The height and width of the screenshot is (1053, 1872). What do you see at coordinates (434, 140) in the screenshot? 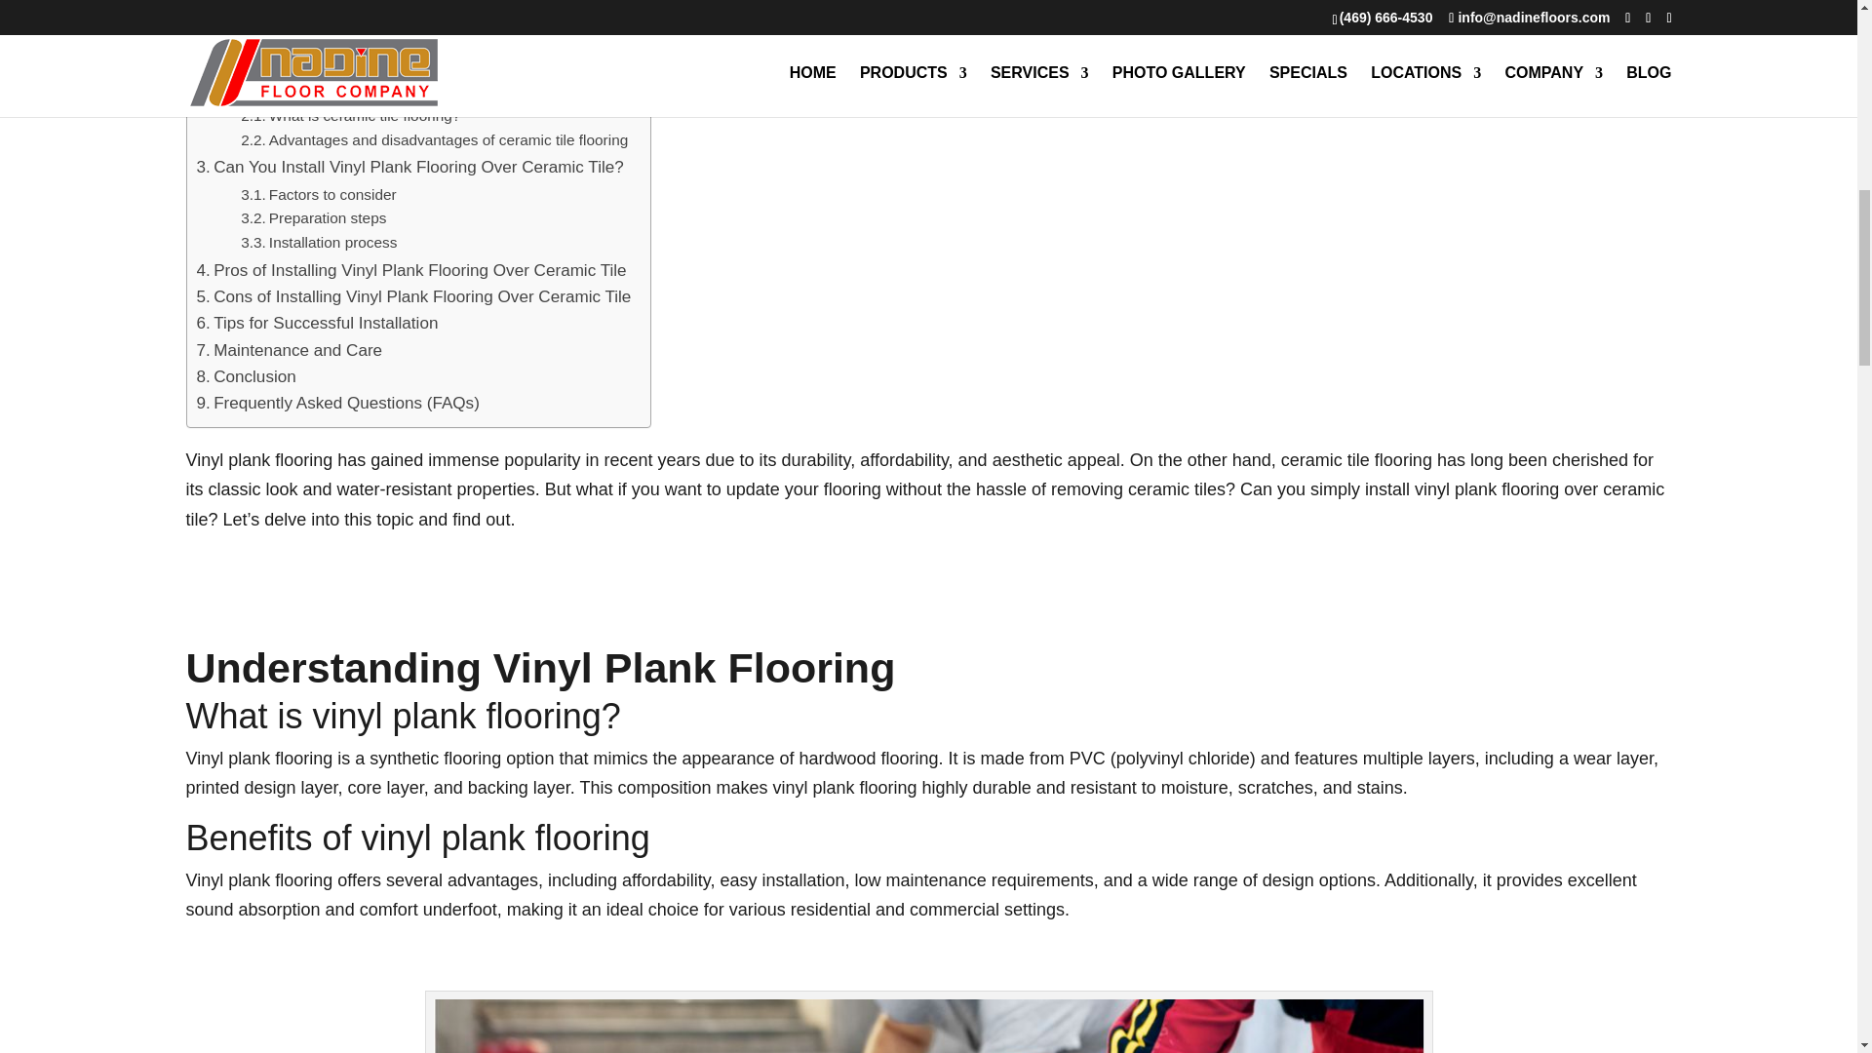
I see `Advantages and disadvantages of ceramic tile flooring` at bounding box center [434, 140].